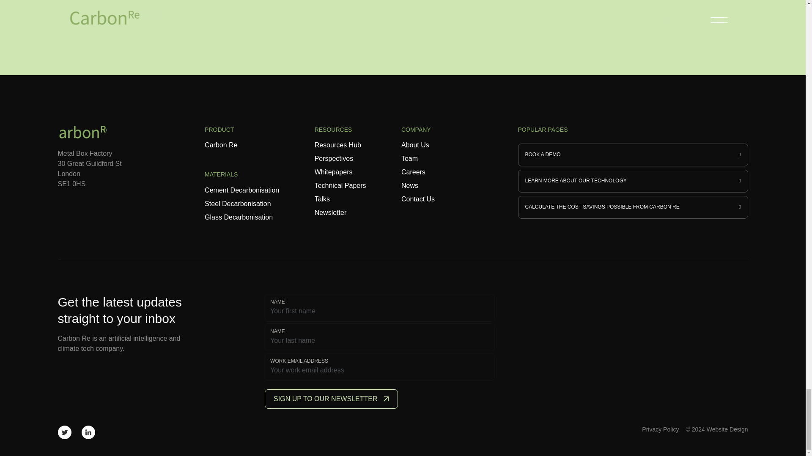 This screenshot has height=456, width=812. What do you see at coordinates (334, 159) in the screenshot?
I see `Perspectives` at bounding box center [334, 159].